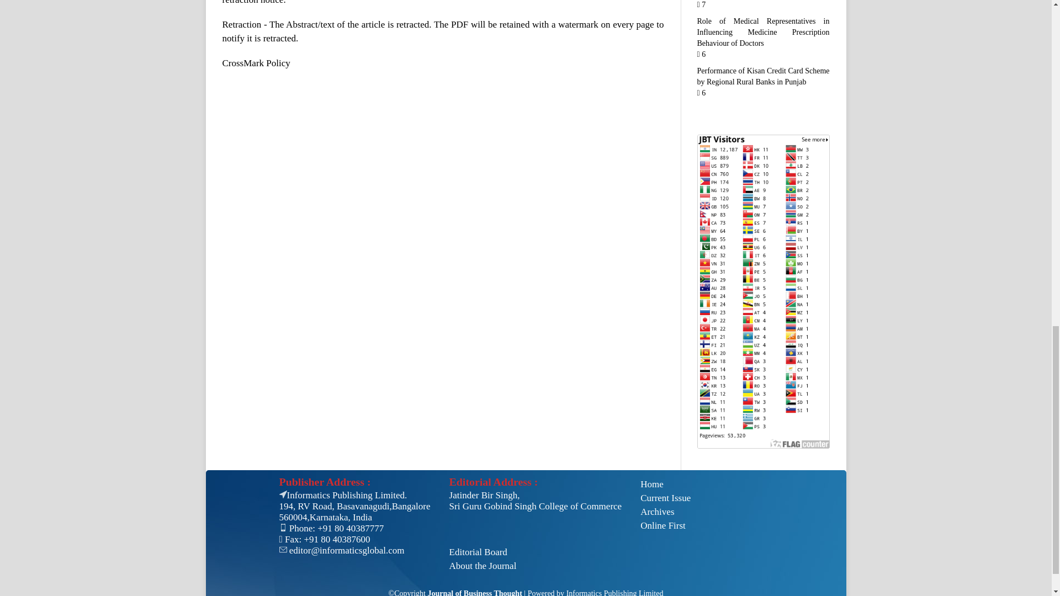 The width and height of the screenshot is (1060, 596). I want to click on wd-envelope-light, so click(283, 550).